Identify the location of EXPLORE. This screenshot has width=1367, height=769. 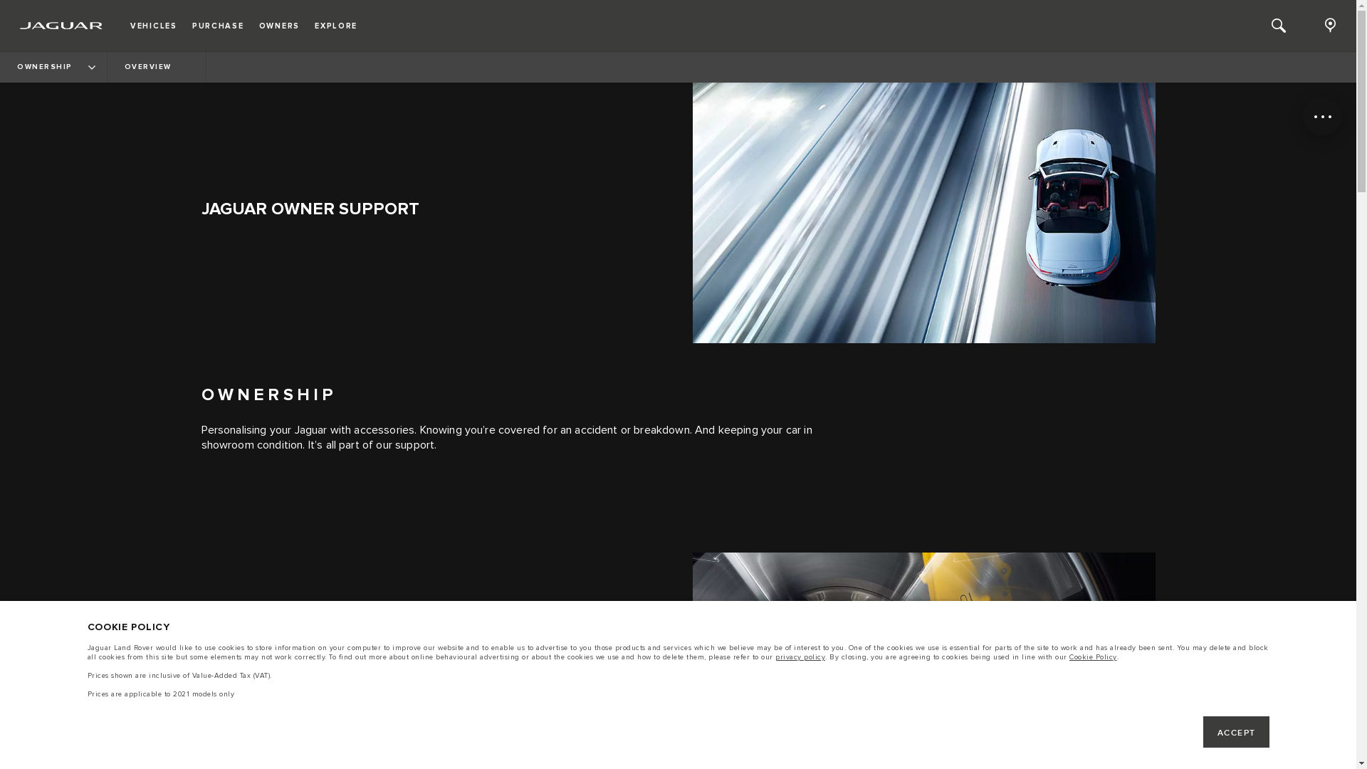
(336, 26).